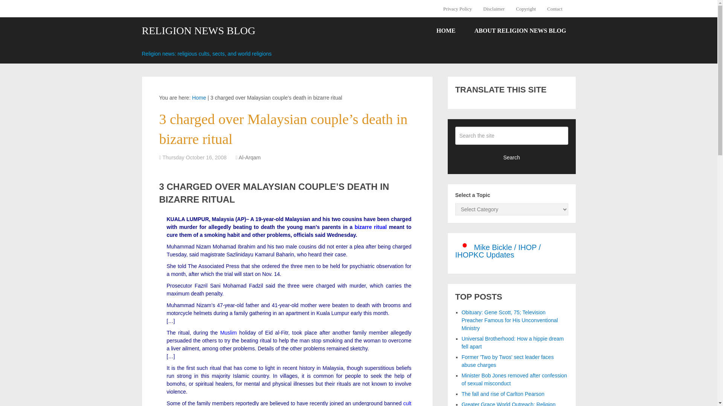  Describe the element at coordinates (249, 157) in the screenshot. I see `Al-Arqam` at that location.